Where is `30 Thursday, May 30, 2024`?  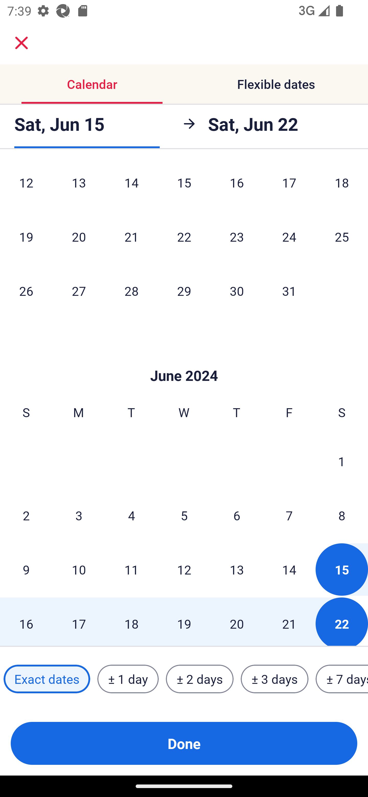
30 Thursday, May 30, 2024 is located at coordinates (237, 291).